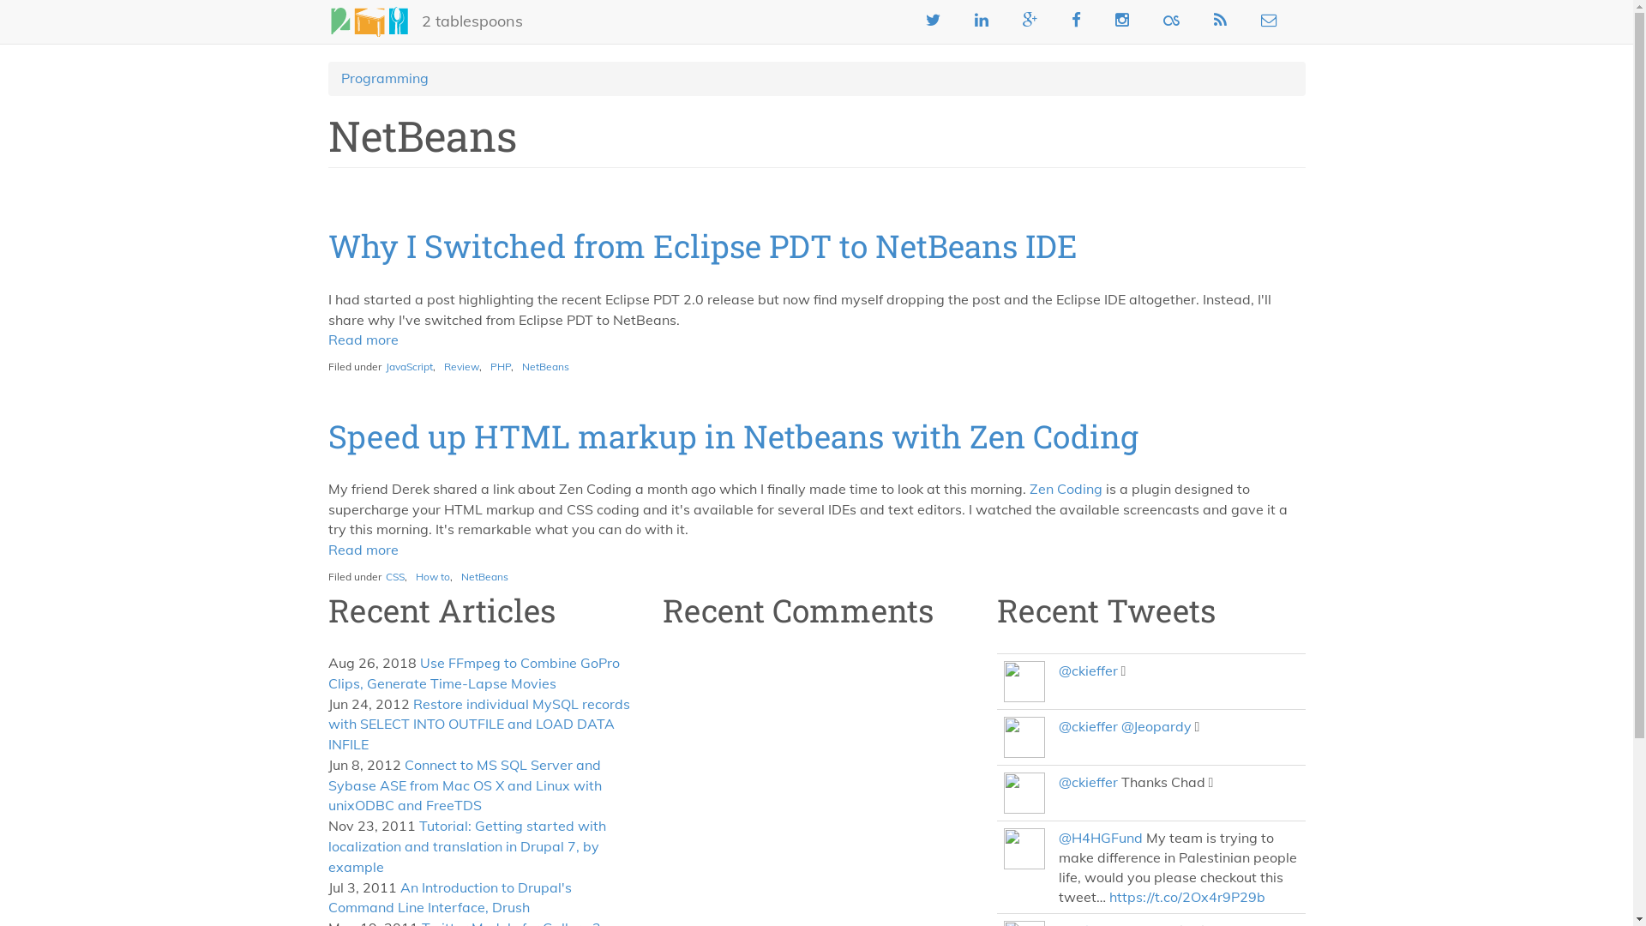 The height and width of the screenshot is (926, 1646). What do you see at coordinates (385, 78) in the screenshot?
I see `Programming` at bounding box center [385, 78].